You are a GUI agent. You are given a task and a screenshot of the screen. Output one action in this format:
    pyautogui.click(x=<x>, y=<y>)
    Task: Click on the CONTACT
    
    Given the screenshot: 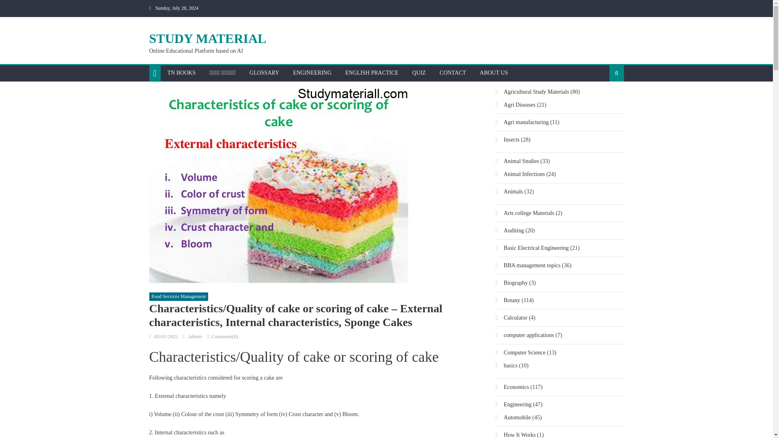 What is the action you would take?
    pyautogui.click(x=453, y=73)
    